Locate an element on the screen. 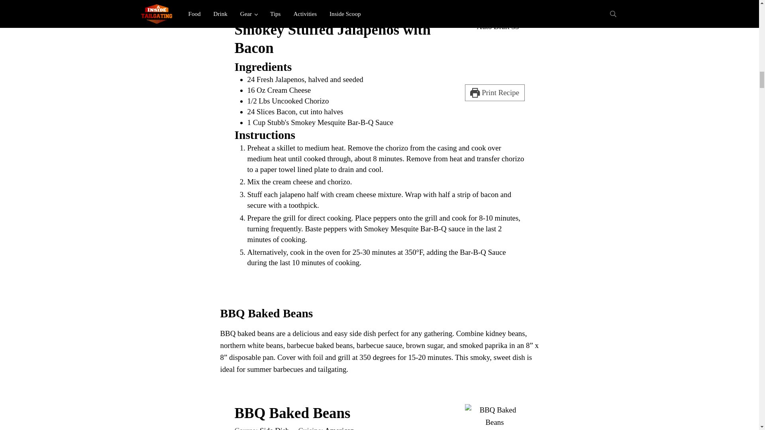 This screenshot has width=765, height=430. Print Recipe is located at coordinates (494, 92).